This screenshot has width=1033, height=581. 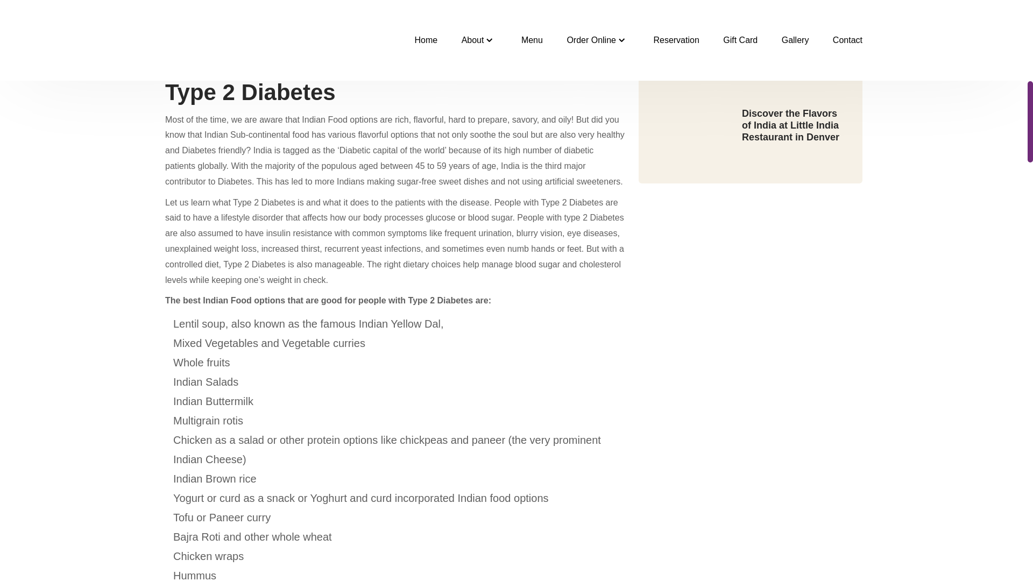 I want to click on Indian Food, so click(x=227, y=300).